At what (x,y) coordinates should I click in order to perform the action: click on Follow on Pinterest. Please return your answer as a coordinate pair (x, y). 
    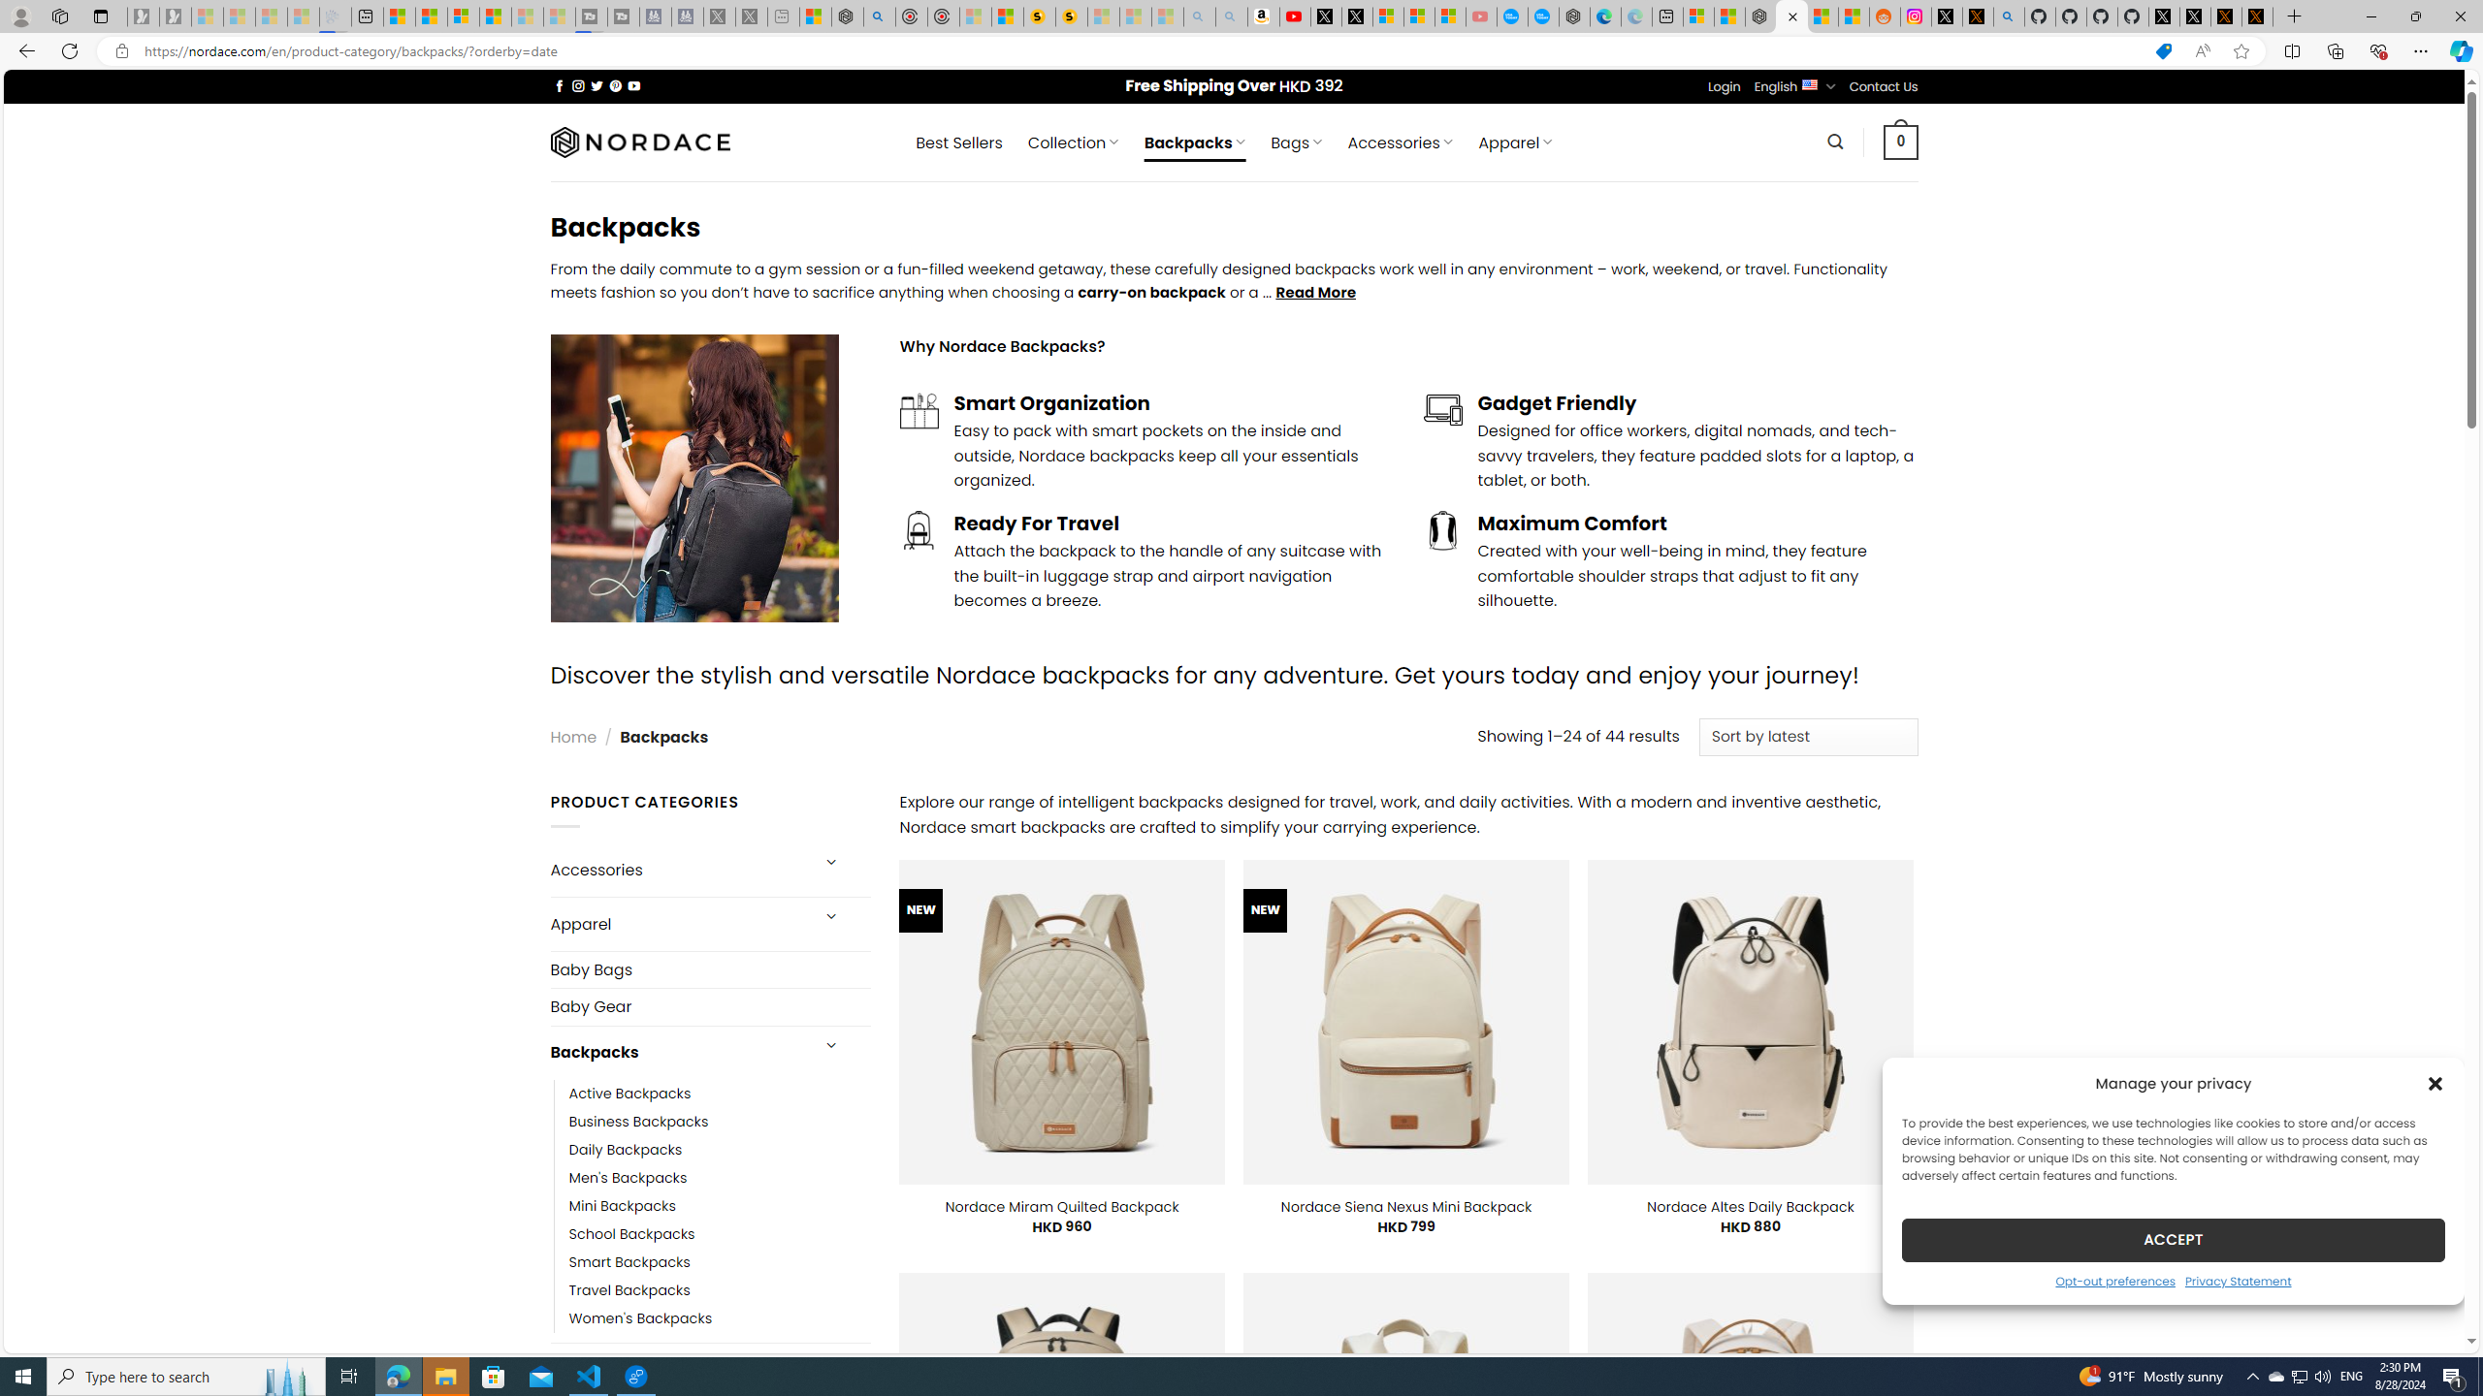
    Looking at the image, I should click on (615, 85).